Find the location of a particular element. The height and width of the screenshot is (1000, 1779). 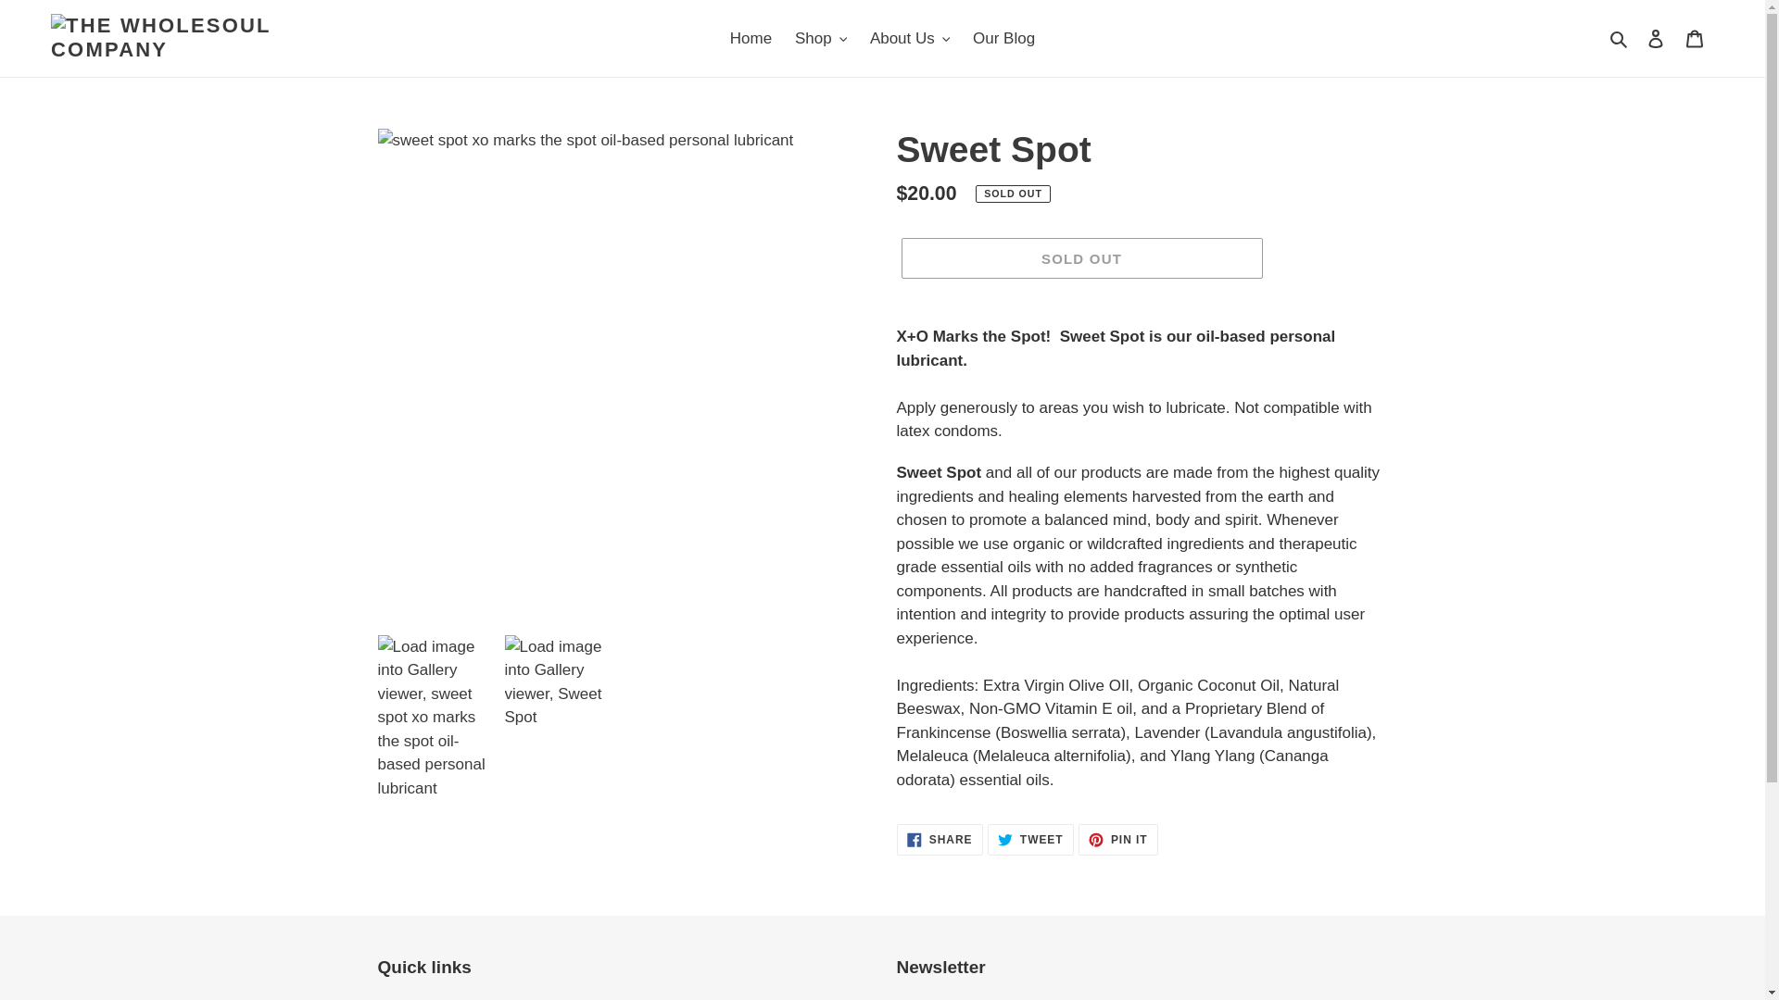

Home is located at coordinates (1030, 839).